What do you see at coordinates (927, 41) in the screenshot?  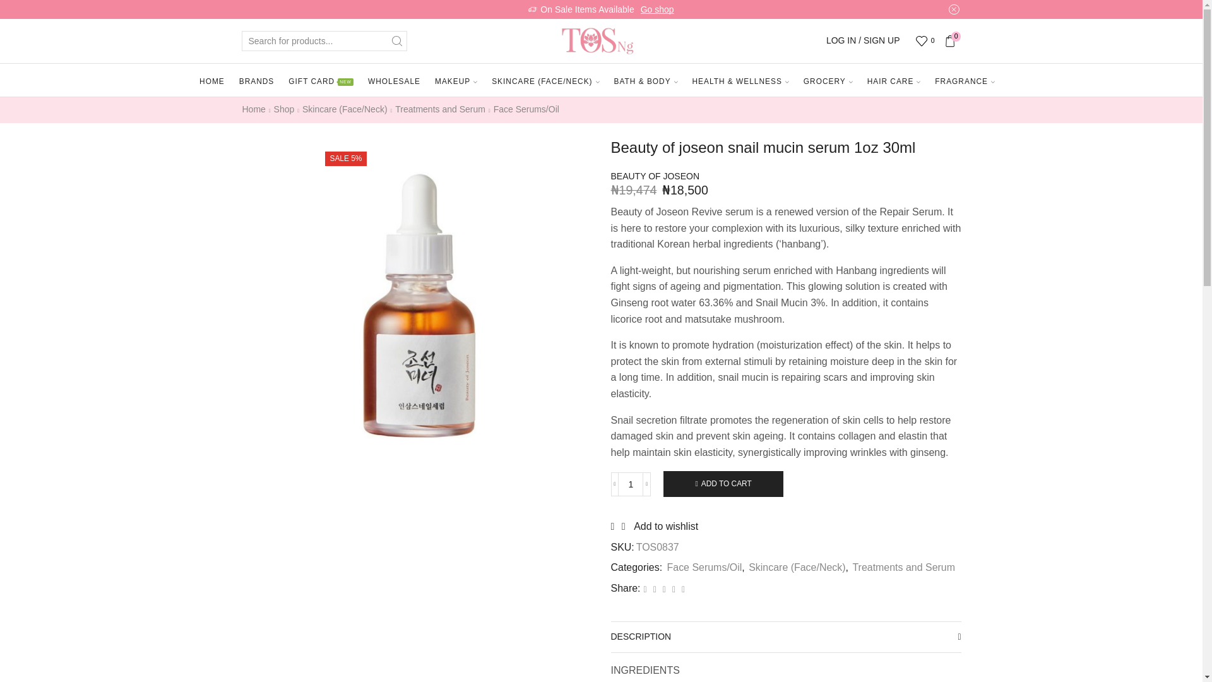 I see `0` at bounding box center [927, 41].